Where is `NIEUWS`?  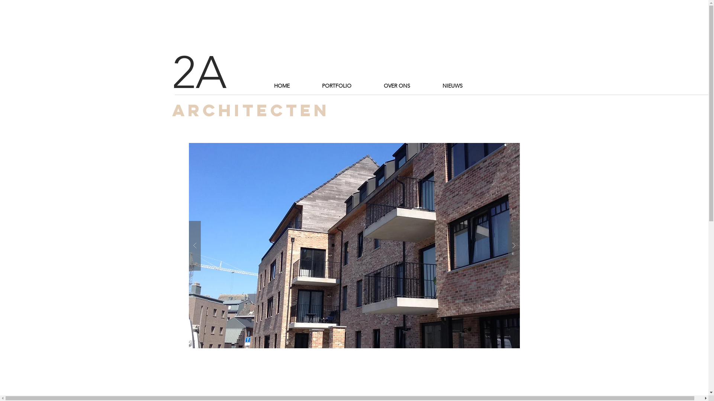 NIEUWS is located at coordinates (452, 86).